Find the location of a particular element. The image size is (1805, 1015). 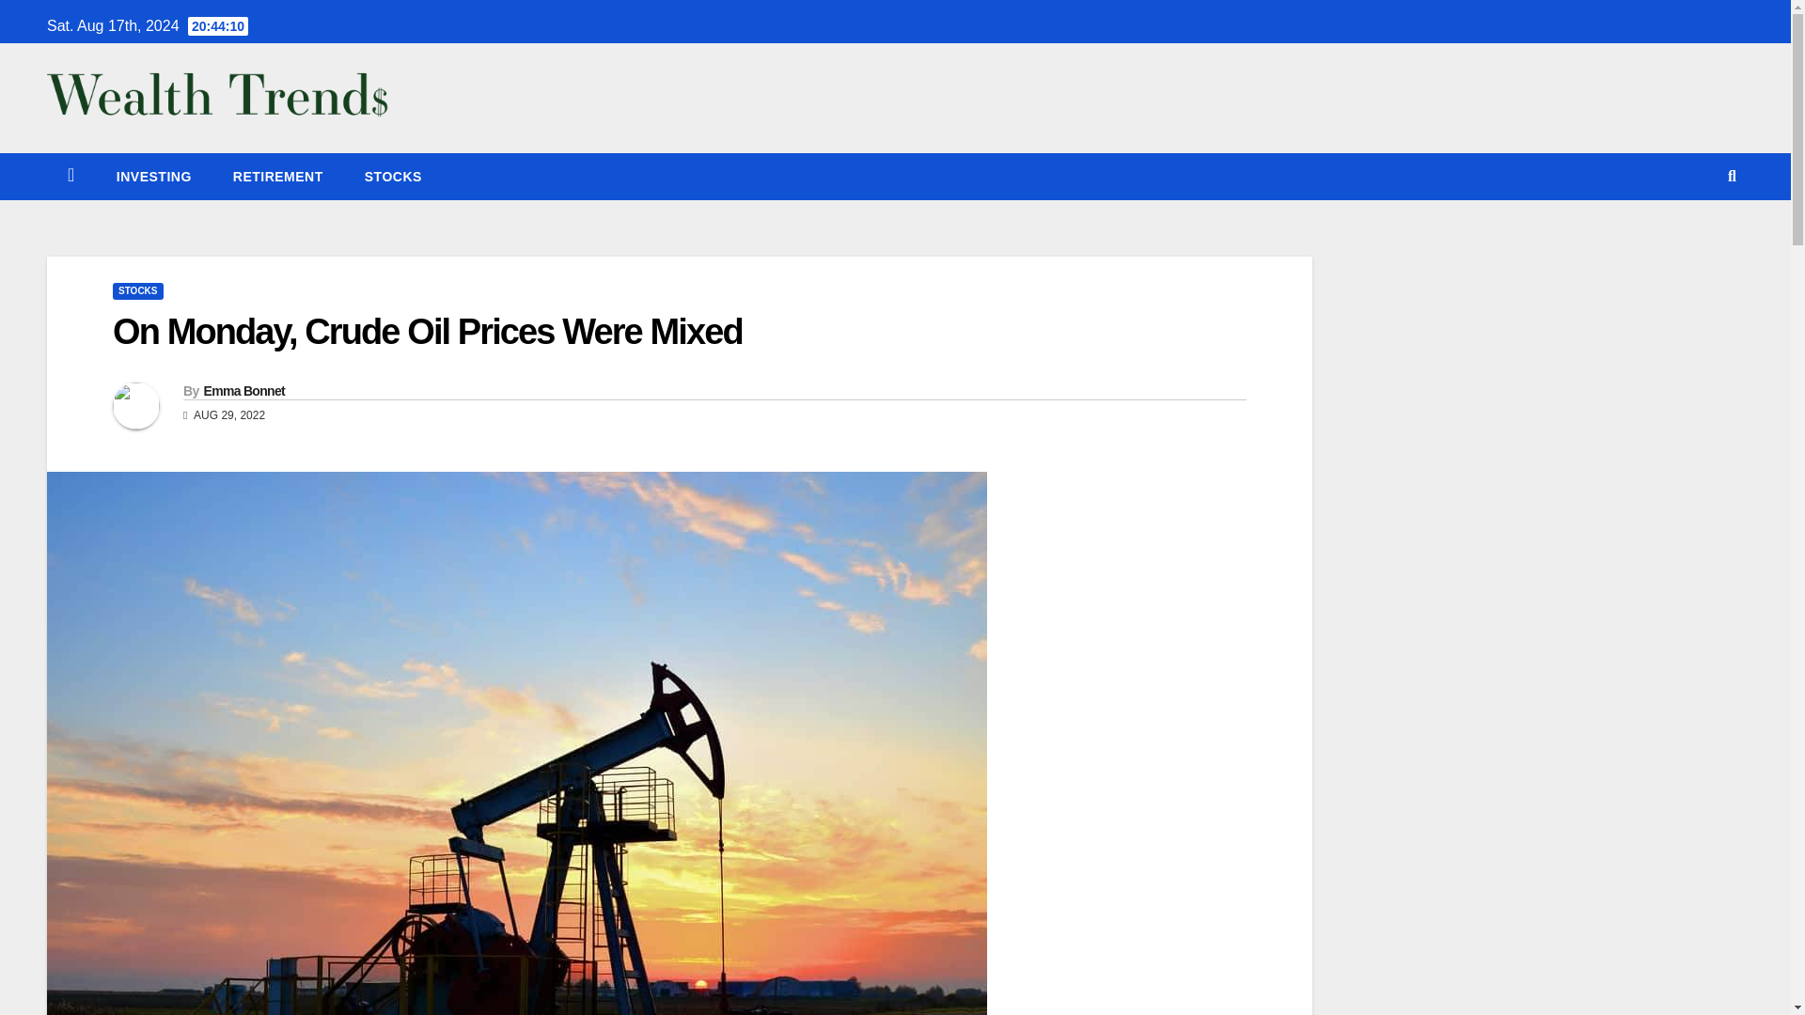

INVESTING is located at coordinates (154, 177).